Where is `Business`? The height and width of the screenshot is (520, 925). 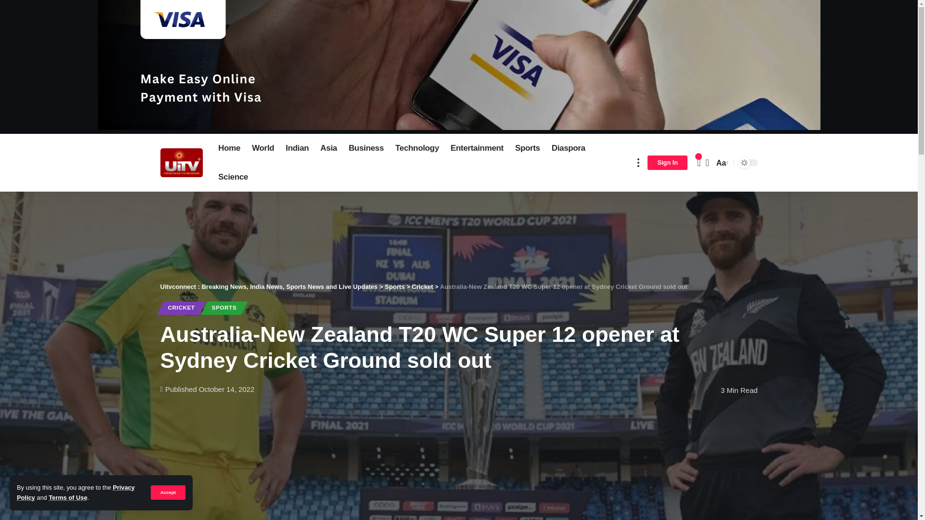 Business is located at coordinates (366, 148).